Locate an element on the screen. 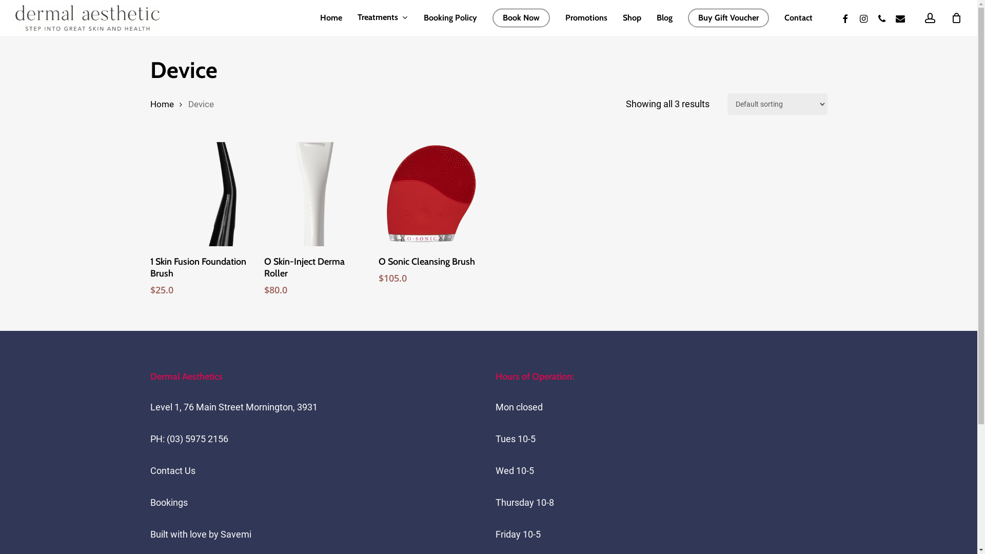 This screenshot has width=985, height=554. instagram is located at coordinates (863, 17).